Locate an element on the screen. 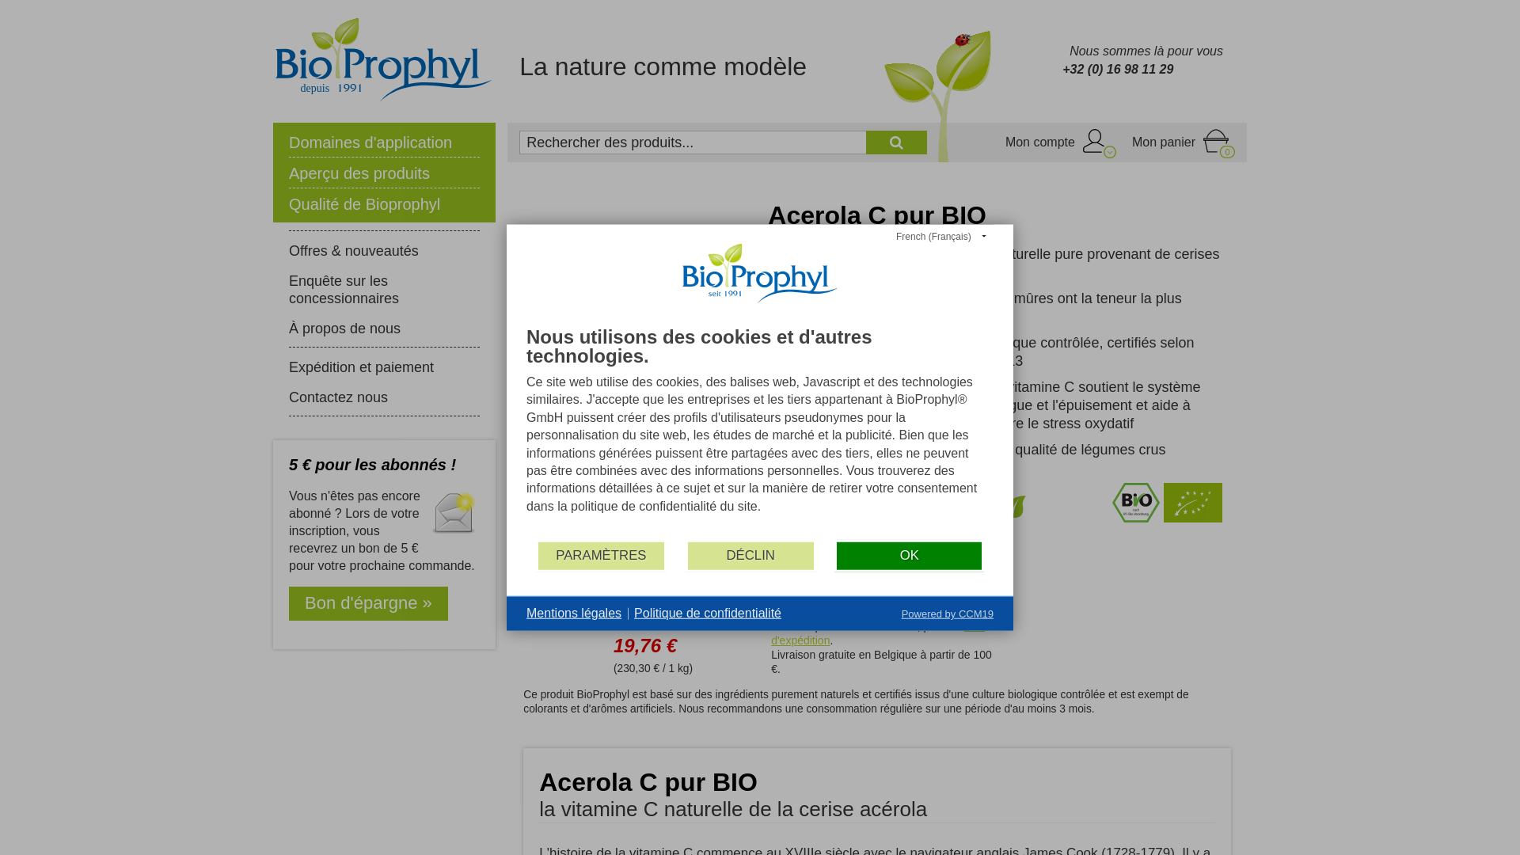 The image size is (1520, 855). Allergenfrei is located at coordinates (843, 518).